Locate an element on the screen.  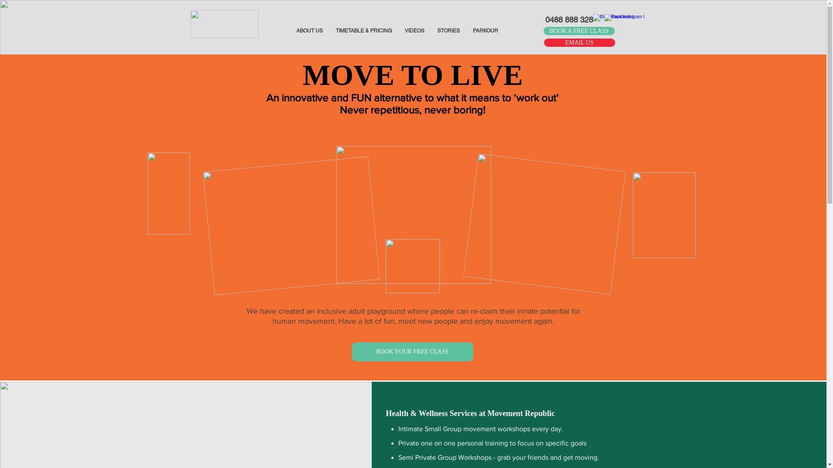
BOOK YOUR FREE CLASS is located at coordinates (412, 352).